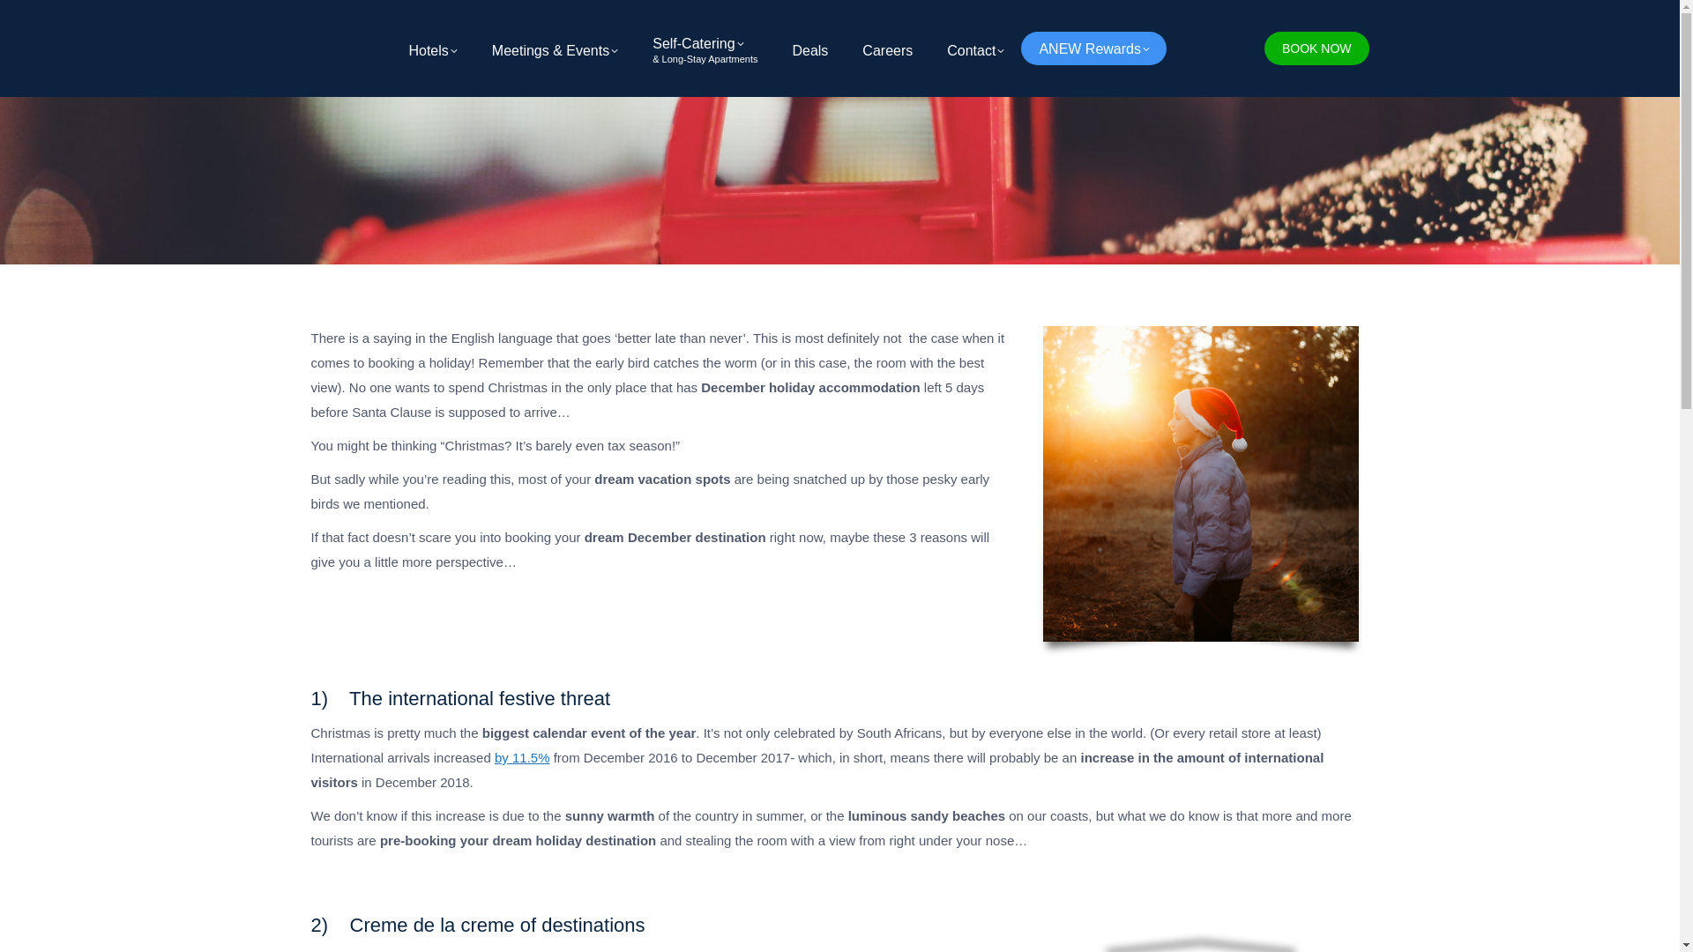  Describe the element at coordinates (1201, 483) in the screenshot. I see `Christmas Accommodation` at that location.